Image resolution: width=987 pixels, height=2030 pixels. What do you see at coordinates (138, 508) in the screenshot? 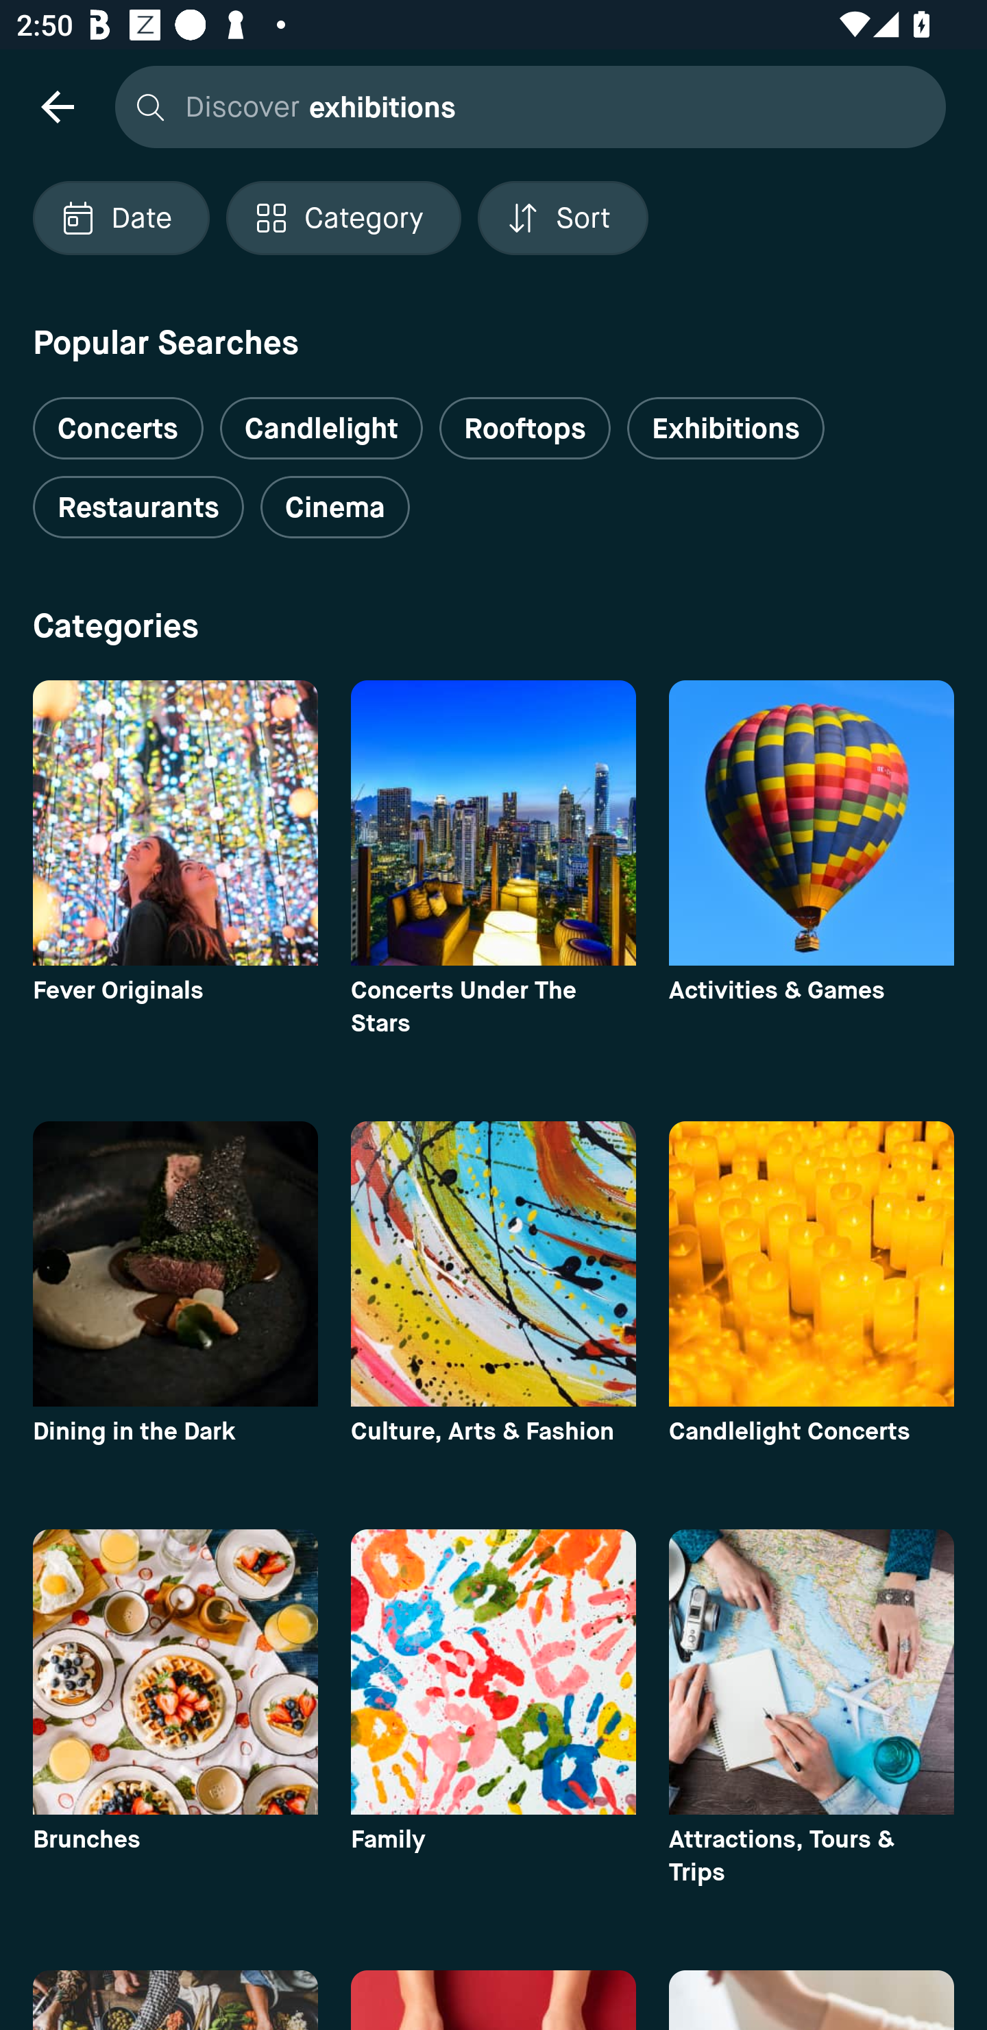
I see `Restaurants` at bounding box center [138, 508].